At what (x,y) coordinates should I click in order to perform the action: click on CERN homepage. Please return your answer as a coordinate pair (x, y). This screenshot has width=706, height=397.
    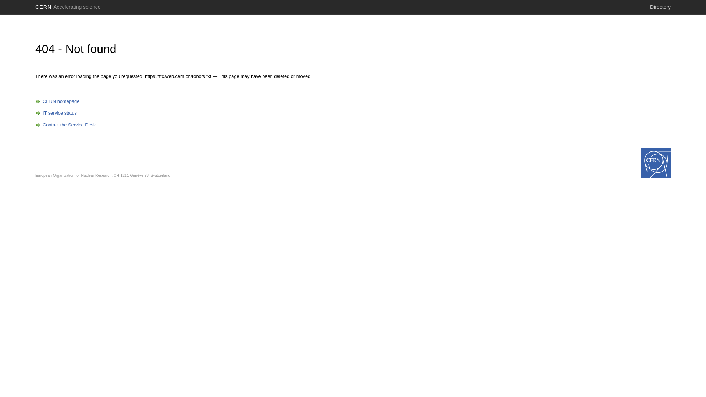
    Looking at the image, I should click on (57, 101).